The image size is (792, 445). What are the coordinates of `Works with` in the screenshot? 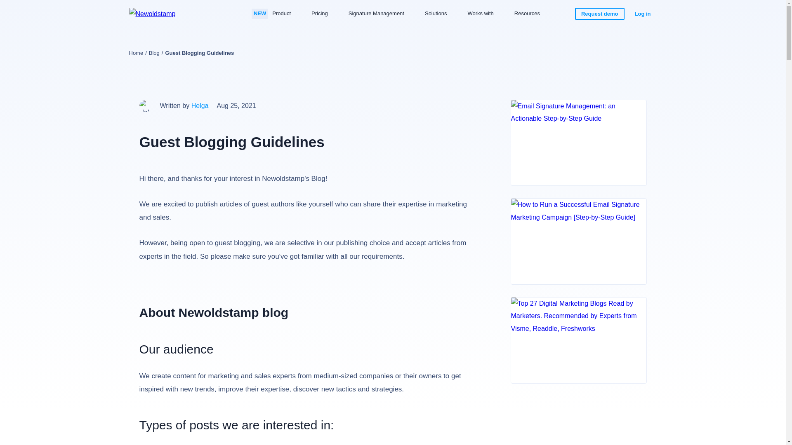 It's located at (480, 14).